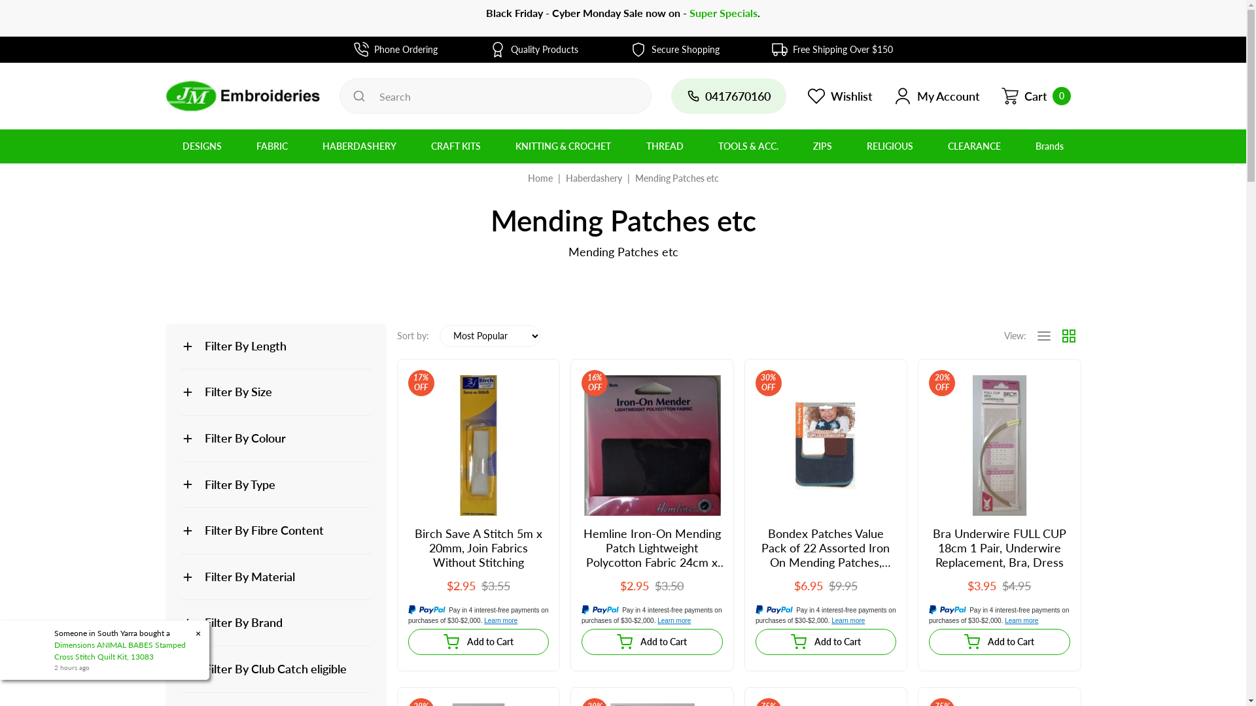 The width and height of the screenshot is (1256, 706). I want to click on TOOLS & ACC., so click(748, 146).